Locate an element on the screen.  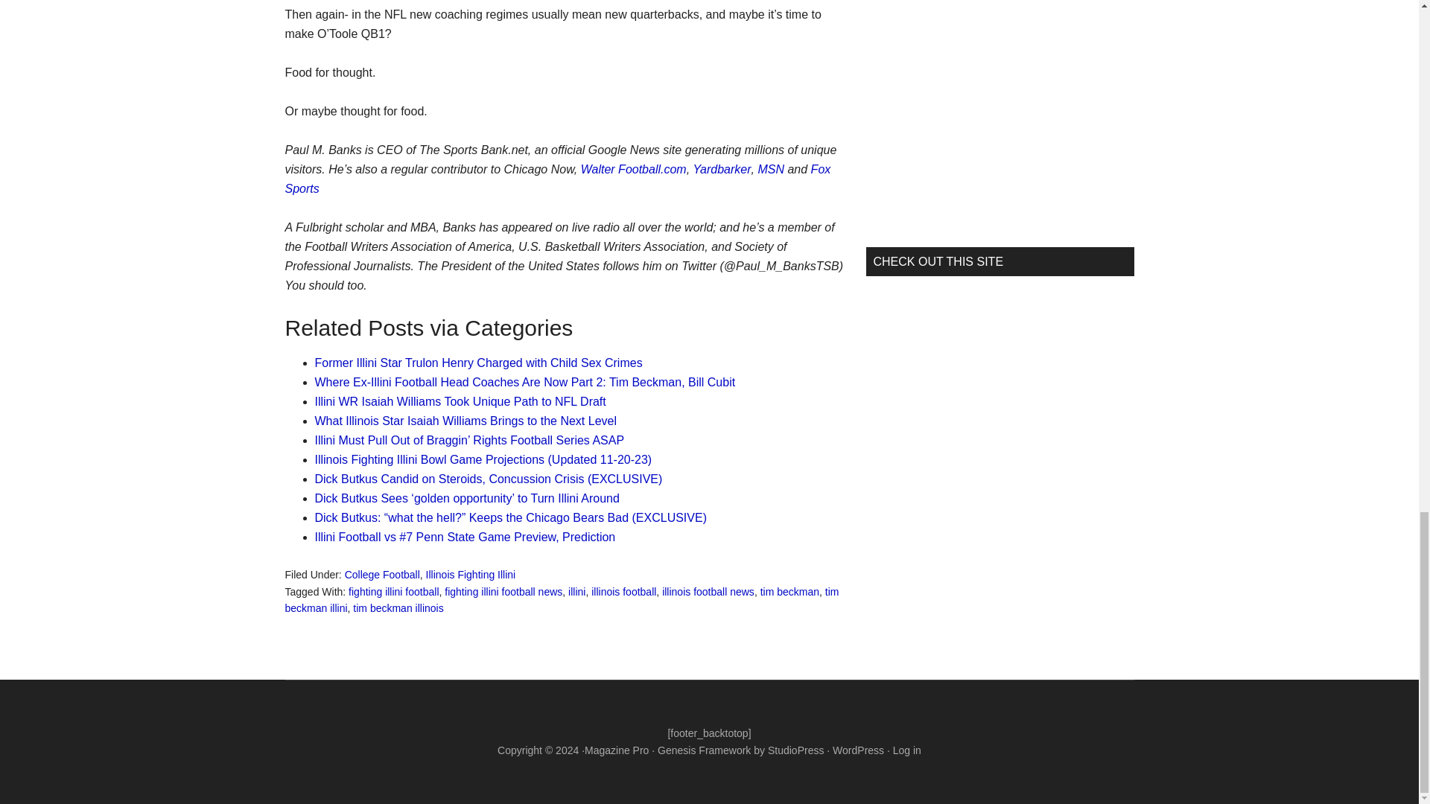
College Football is located at coordinates (382, 574).